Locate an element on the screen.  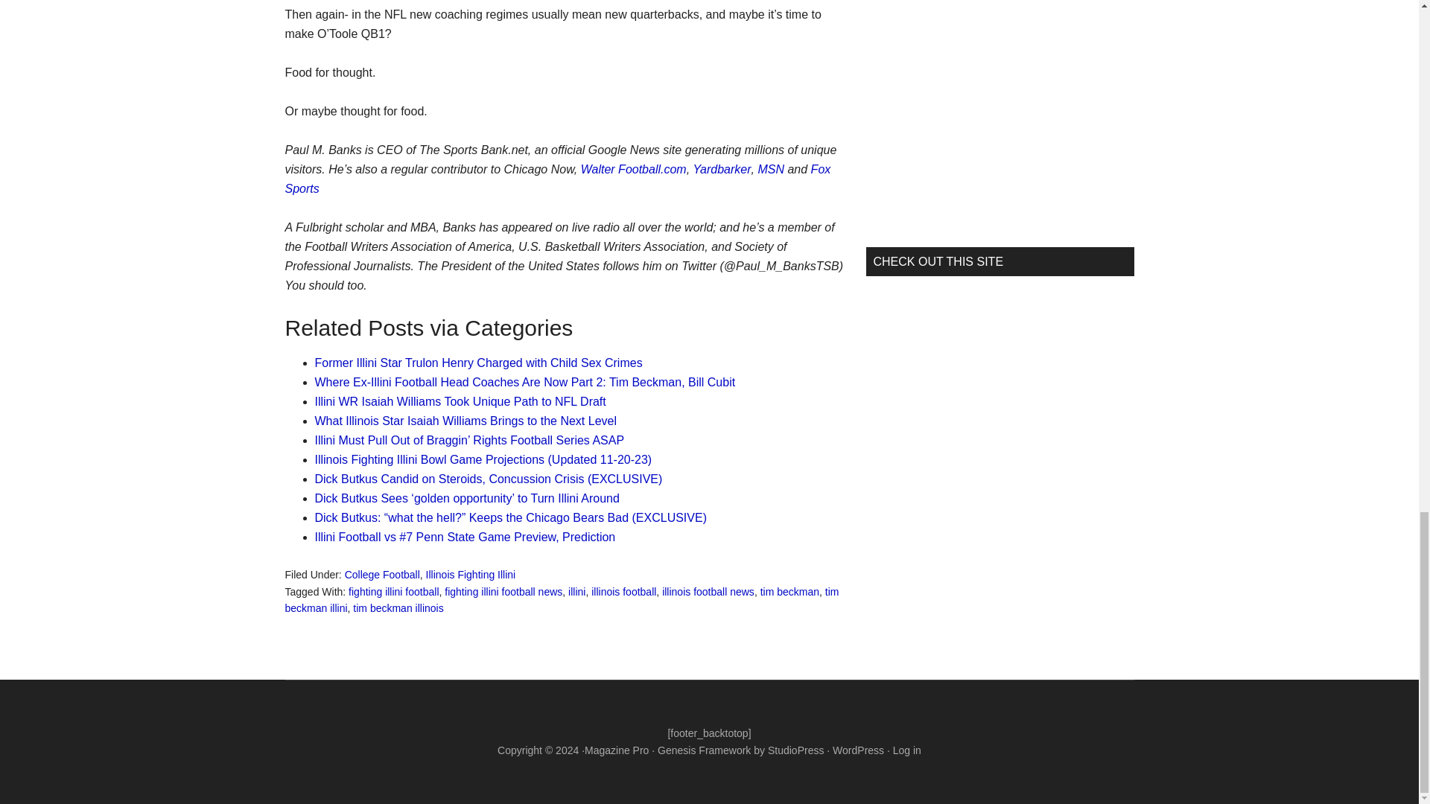
College Football is located at coordinates (382, 574).